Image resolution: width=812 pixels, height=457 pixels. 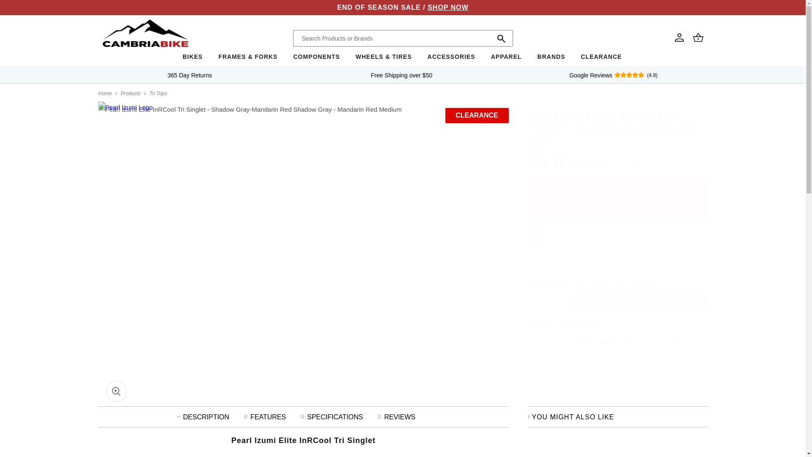 I want to click on Tri Tops, so click(x=652, y=340).